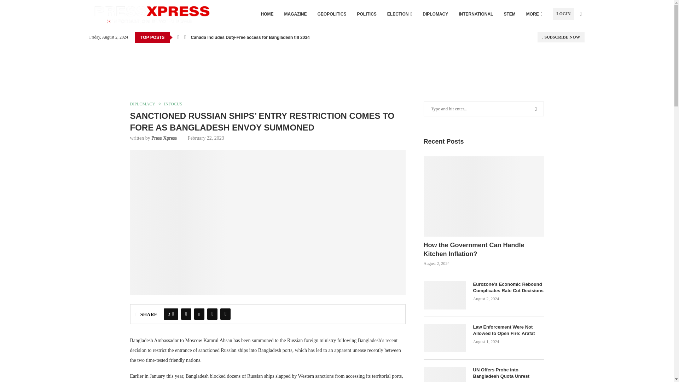  Describe the element at coordinates (484, 196) in the screenshot. I see `How the Government Can Handle Kitchen Inflation?` at that location.